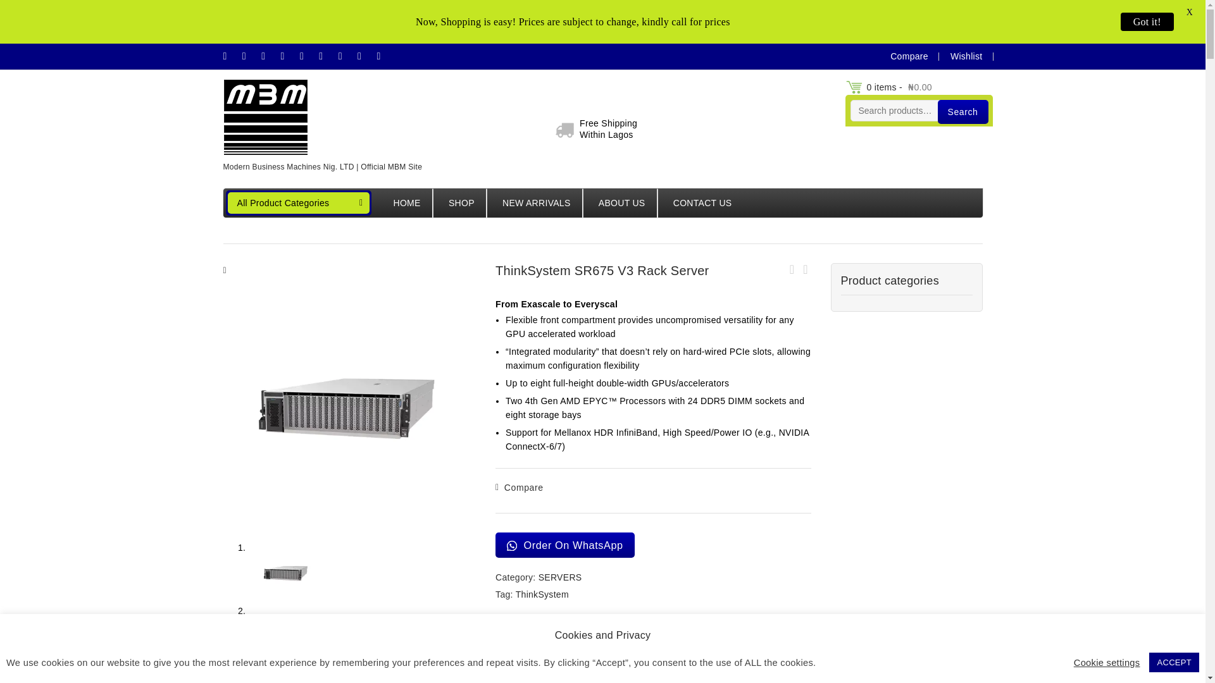 Image resolution: width=1215 pixels, height=683 pixels. I want to click on Instagram, so click(230, 56).